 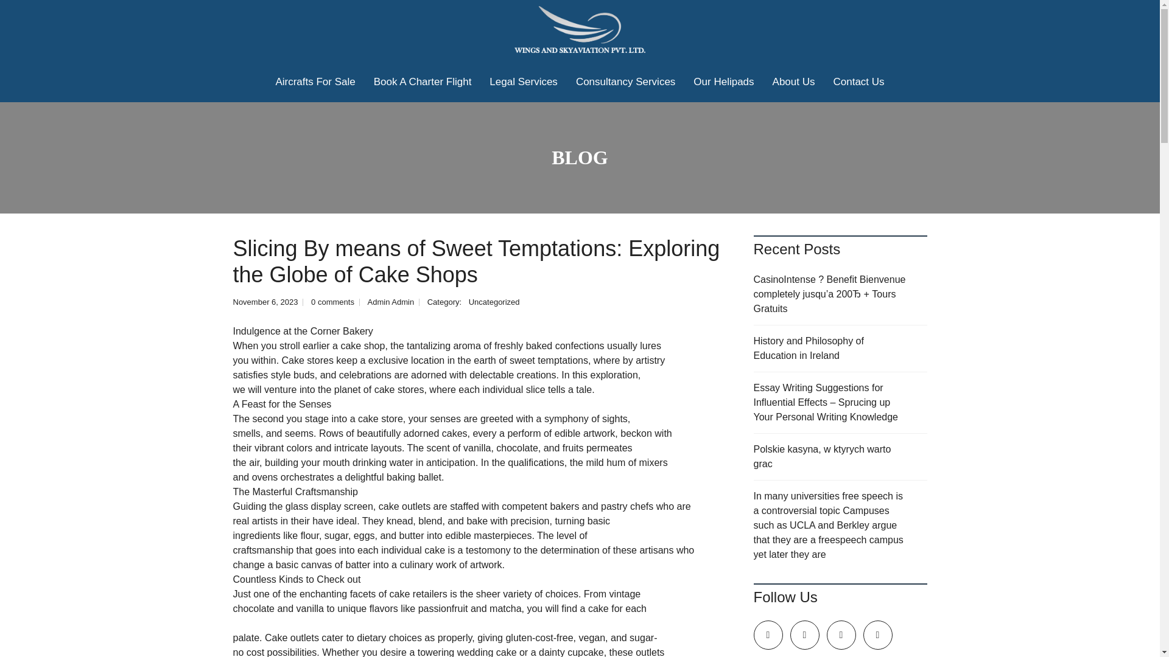 What do you see at coordinates (840, 349) in the screenshot?
I see `History and Philosophy of Education in Ireland` at bounding box center [840, 349].